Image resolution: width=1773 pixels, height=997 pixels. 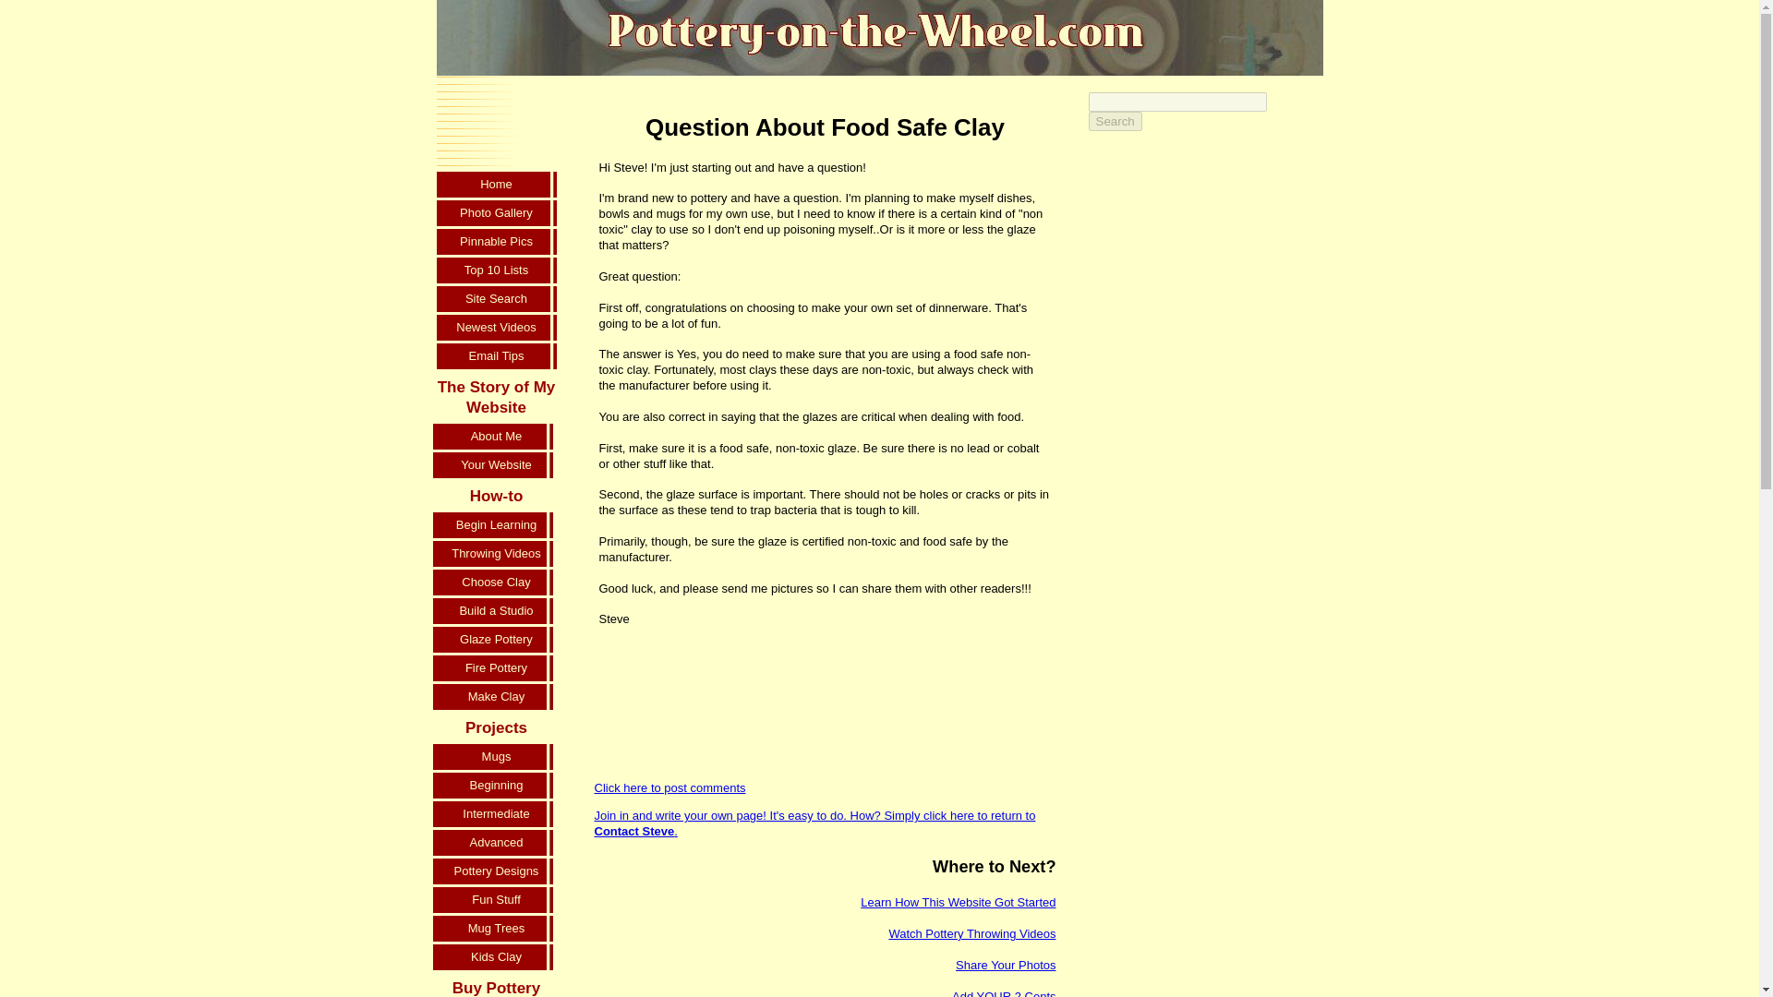 What do you see at coordinates (496, 668) in the screenshot?
I see `Fire Pottery` at bounding box center [496, 668].